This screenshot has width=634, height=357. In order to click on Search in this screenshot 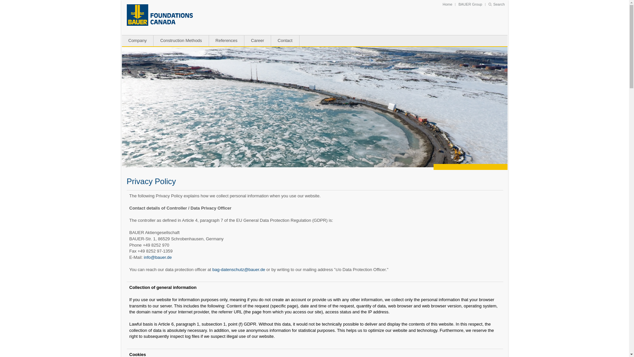, I will do `click(497, 4)`.